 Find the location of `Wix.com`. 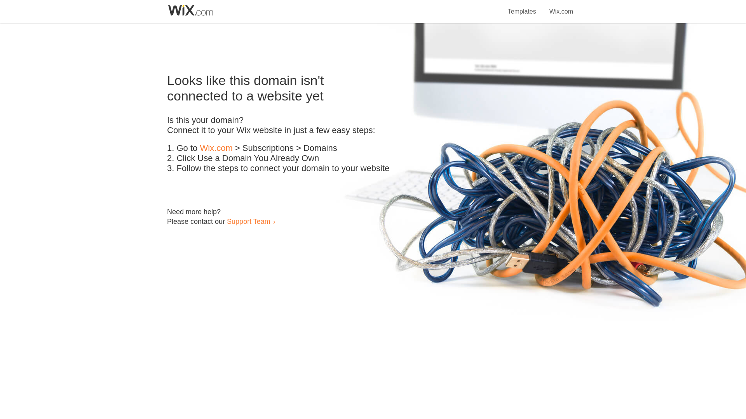

Wix.com is located at coordinates (561, 7).